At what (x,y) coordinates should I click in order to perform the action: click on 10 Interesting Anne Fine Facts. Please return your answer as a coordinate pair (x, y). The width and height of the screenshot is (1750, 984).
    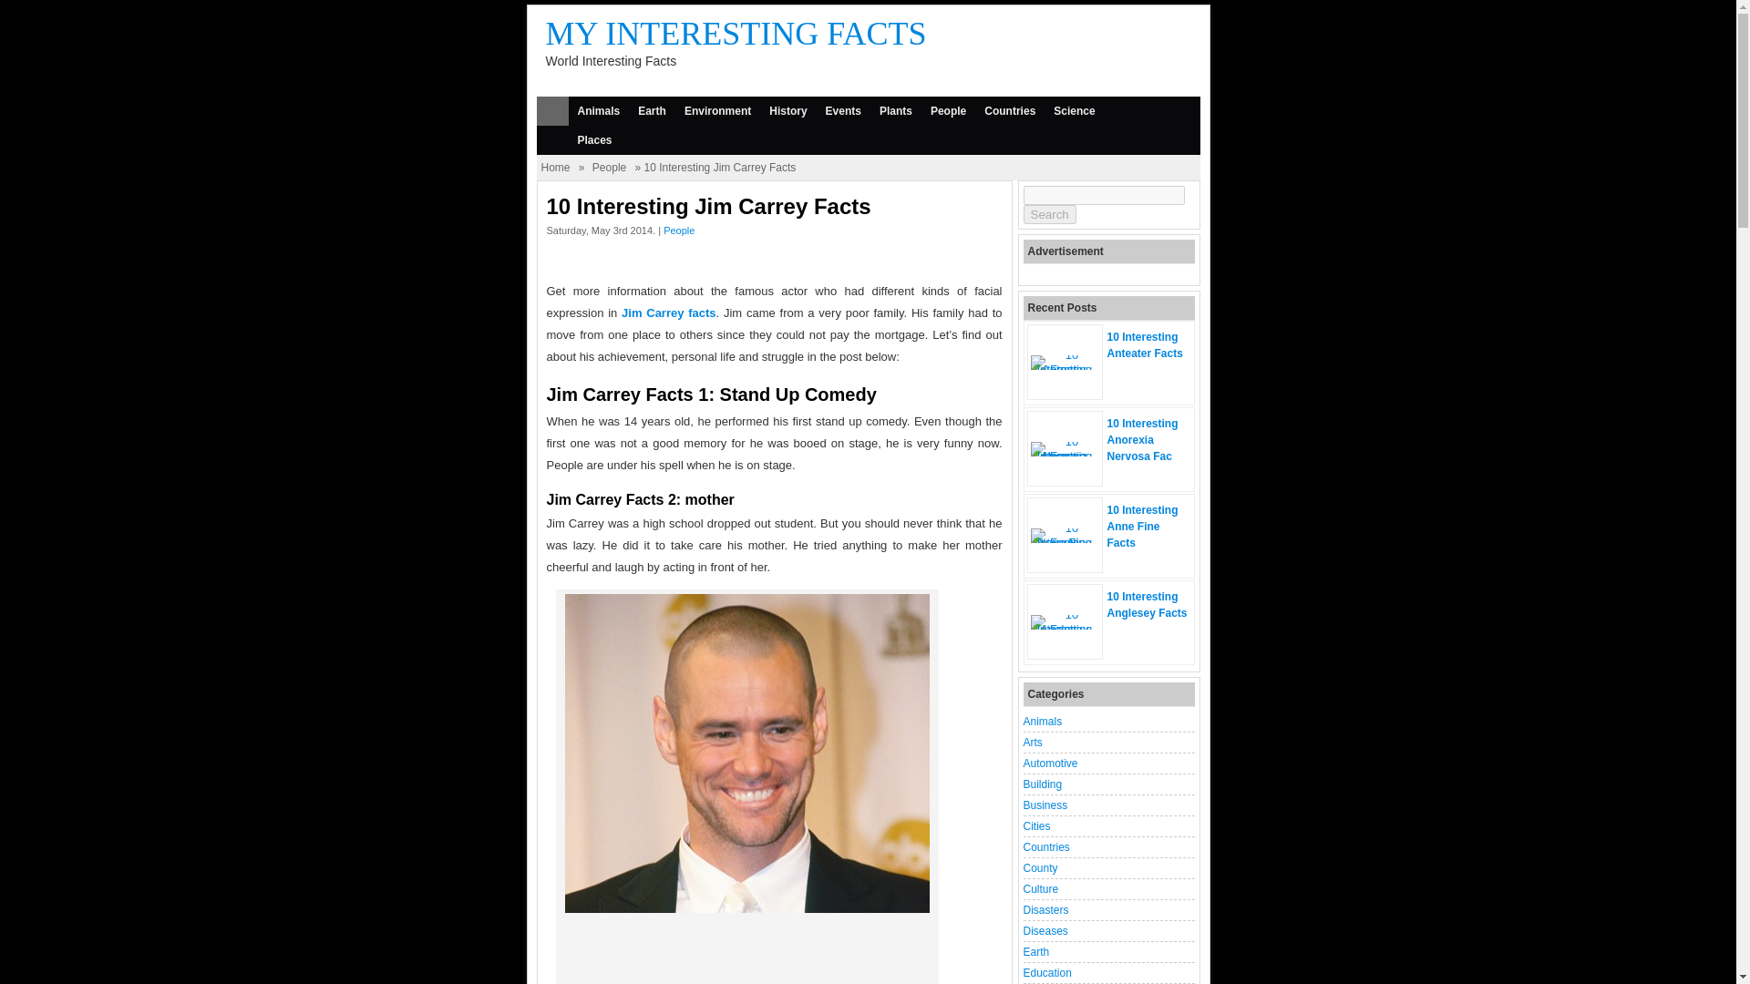
    Looking at the image, I should click on (1141, 526).